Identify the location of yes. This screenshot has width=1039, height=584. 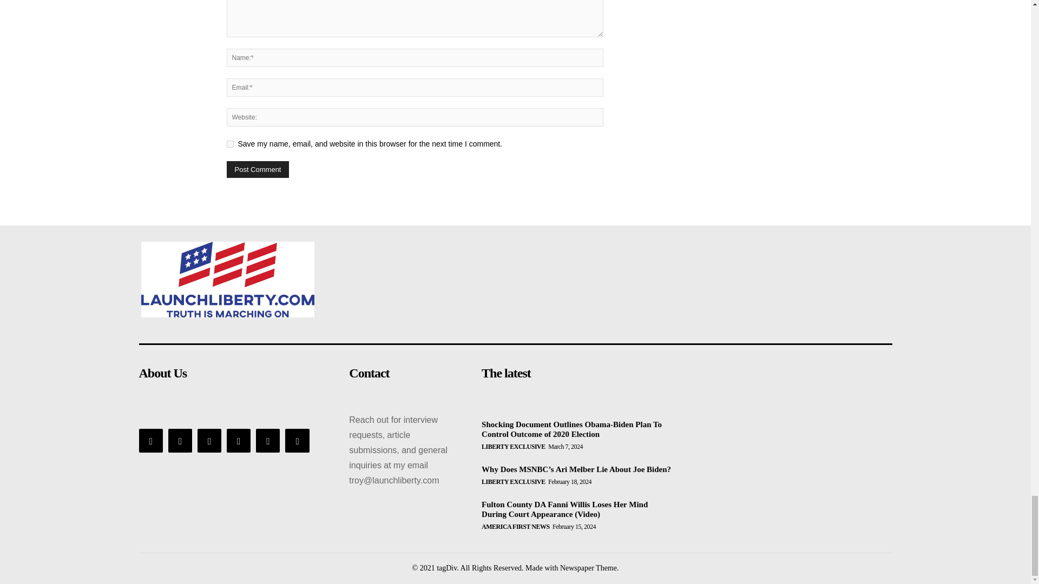
(229, 144).